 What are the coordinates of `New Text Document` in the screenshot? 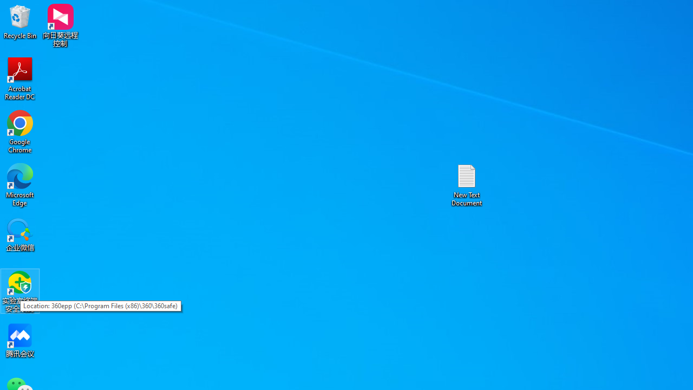 It's located at (467, 184).